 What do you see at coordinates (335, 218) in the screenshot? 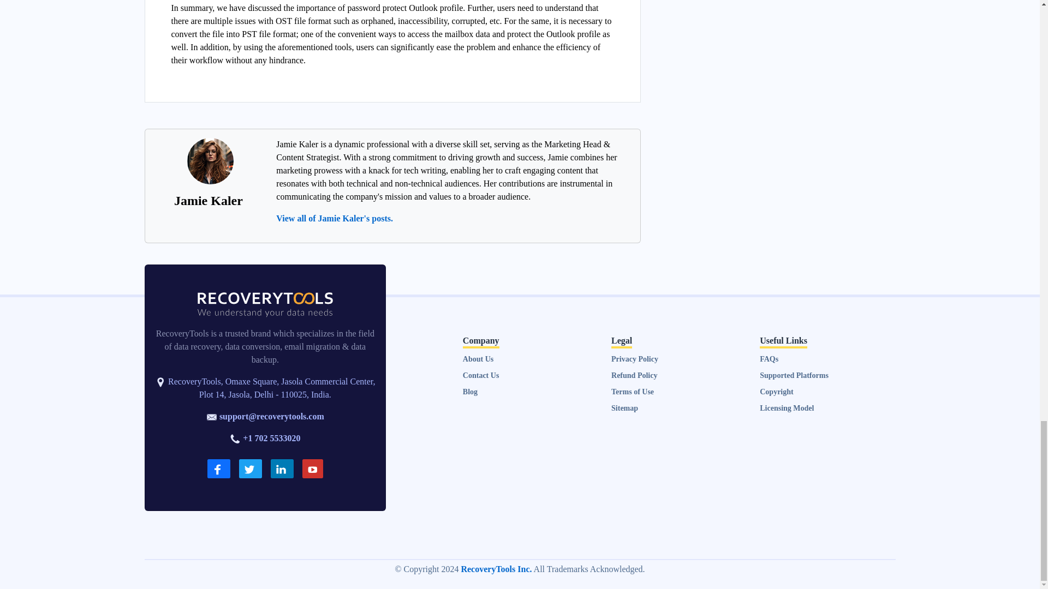
I see `View all of Jamie Kaler's posts.` at bounding box center [335, 218].